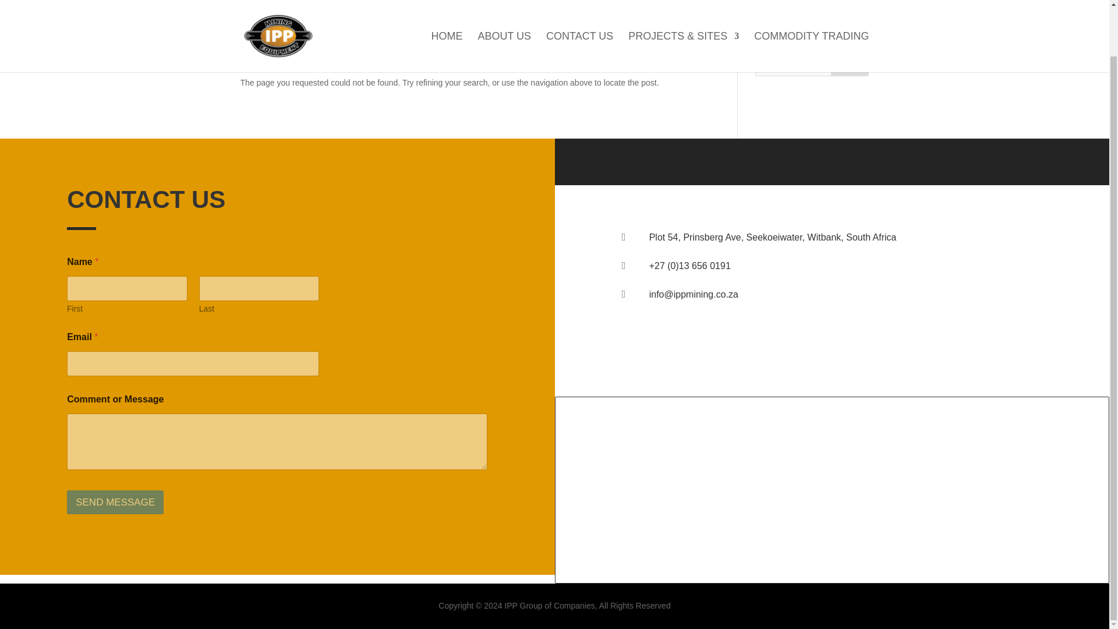  What do you see at coordinates (504, 9) in the screenshot?
I see `ABOUT US` at bounding box center [504, 9].